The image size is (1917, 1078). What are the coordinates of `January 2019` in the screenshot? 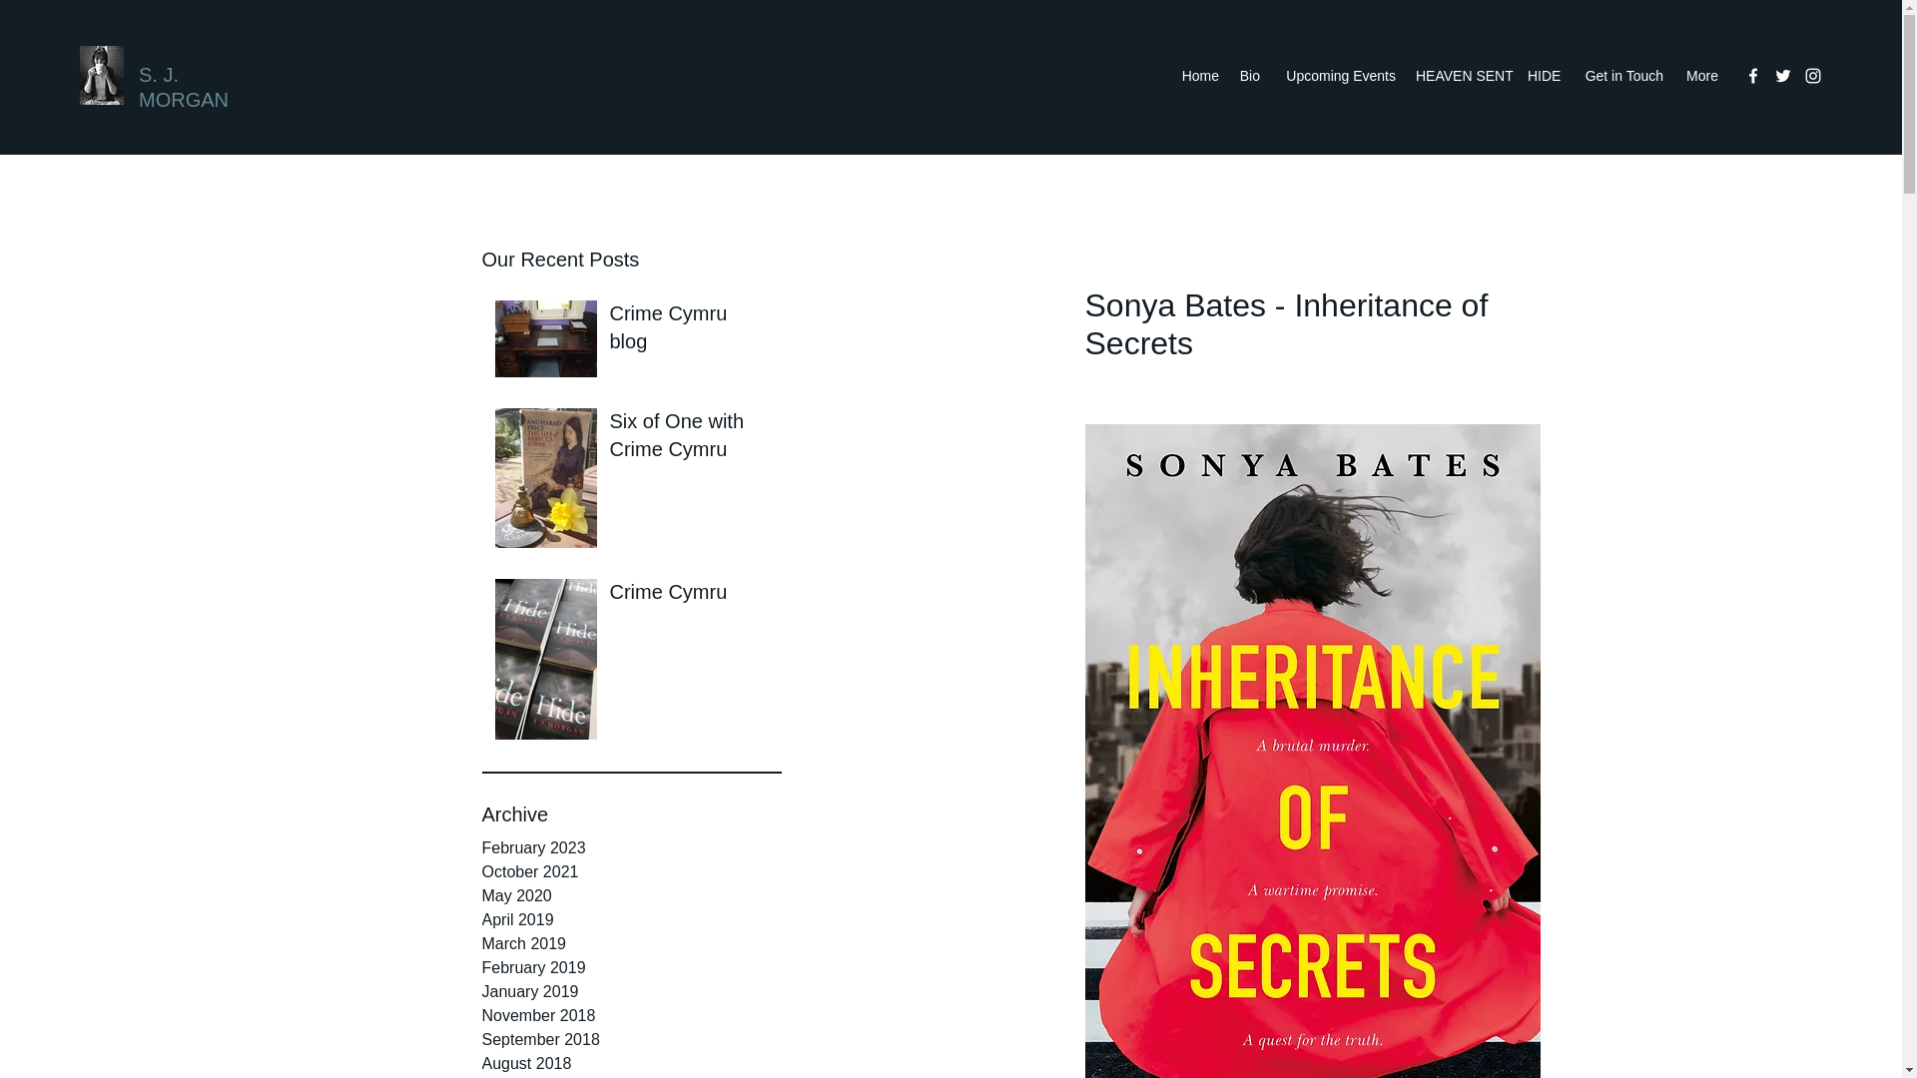 It's located at (630, 991).